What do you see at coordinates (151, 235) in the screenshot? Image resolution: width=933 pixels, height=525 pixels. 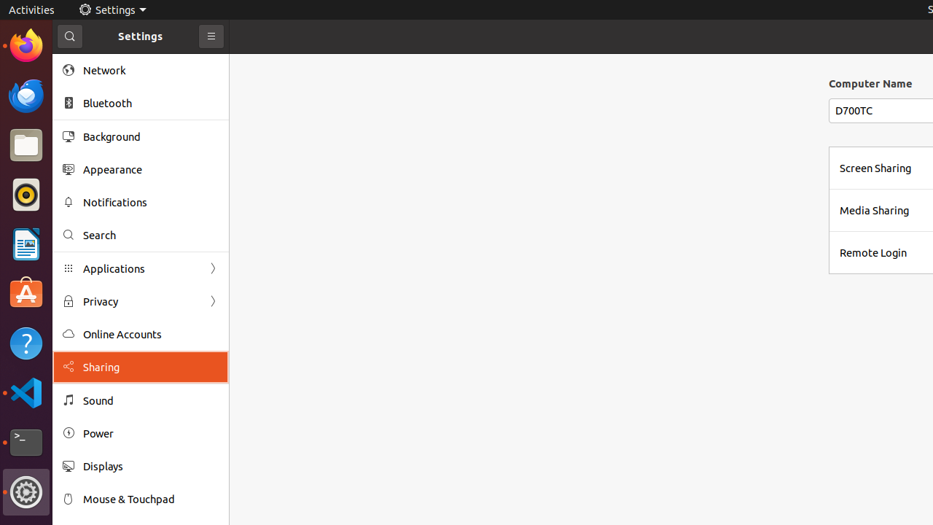 I see `Search` at bounding box center [151, 235].